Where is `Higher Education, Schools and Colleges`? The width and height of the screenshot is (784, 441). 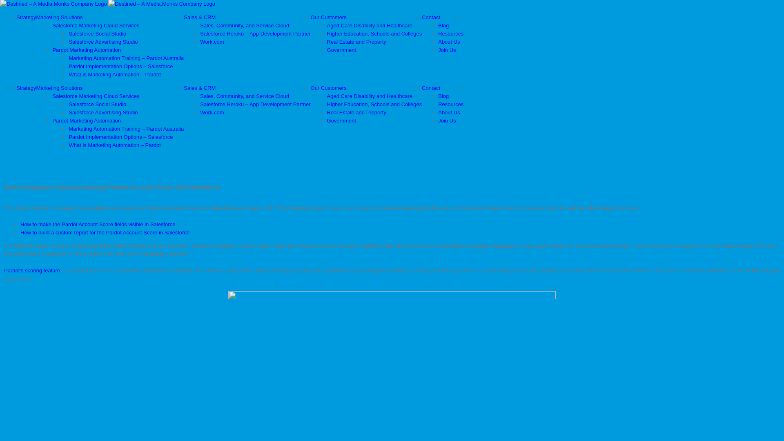 Higher Education, Schools and Colleges is located at coordinates (375, 33).